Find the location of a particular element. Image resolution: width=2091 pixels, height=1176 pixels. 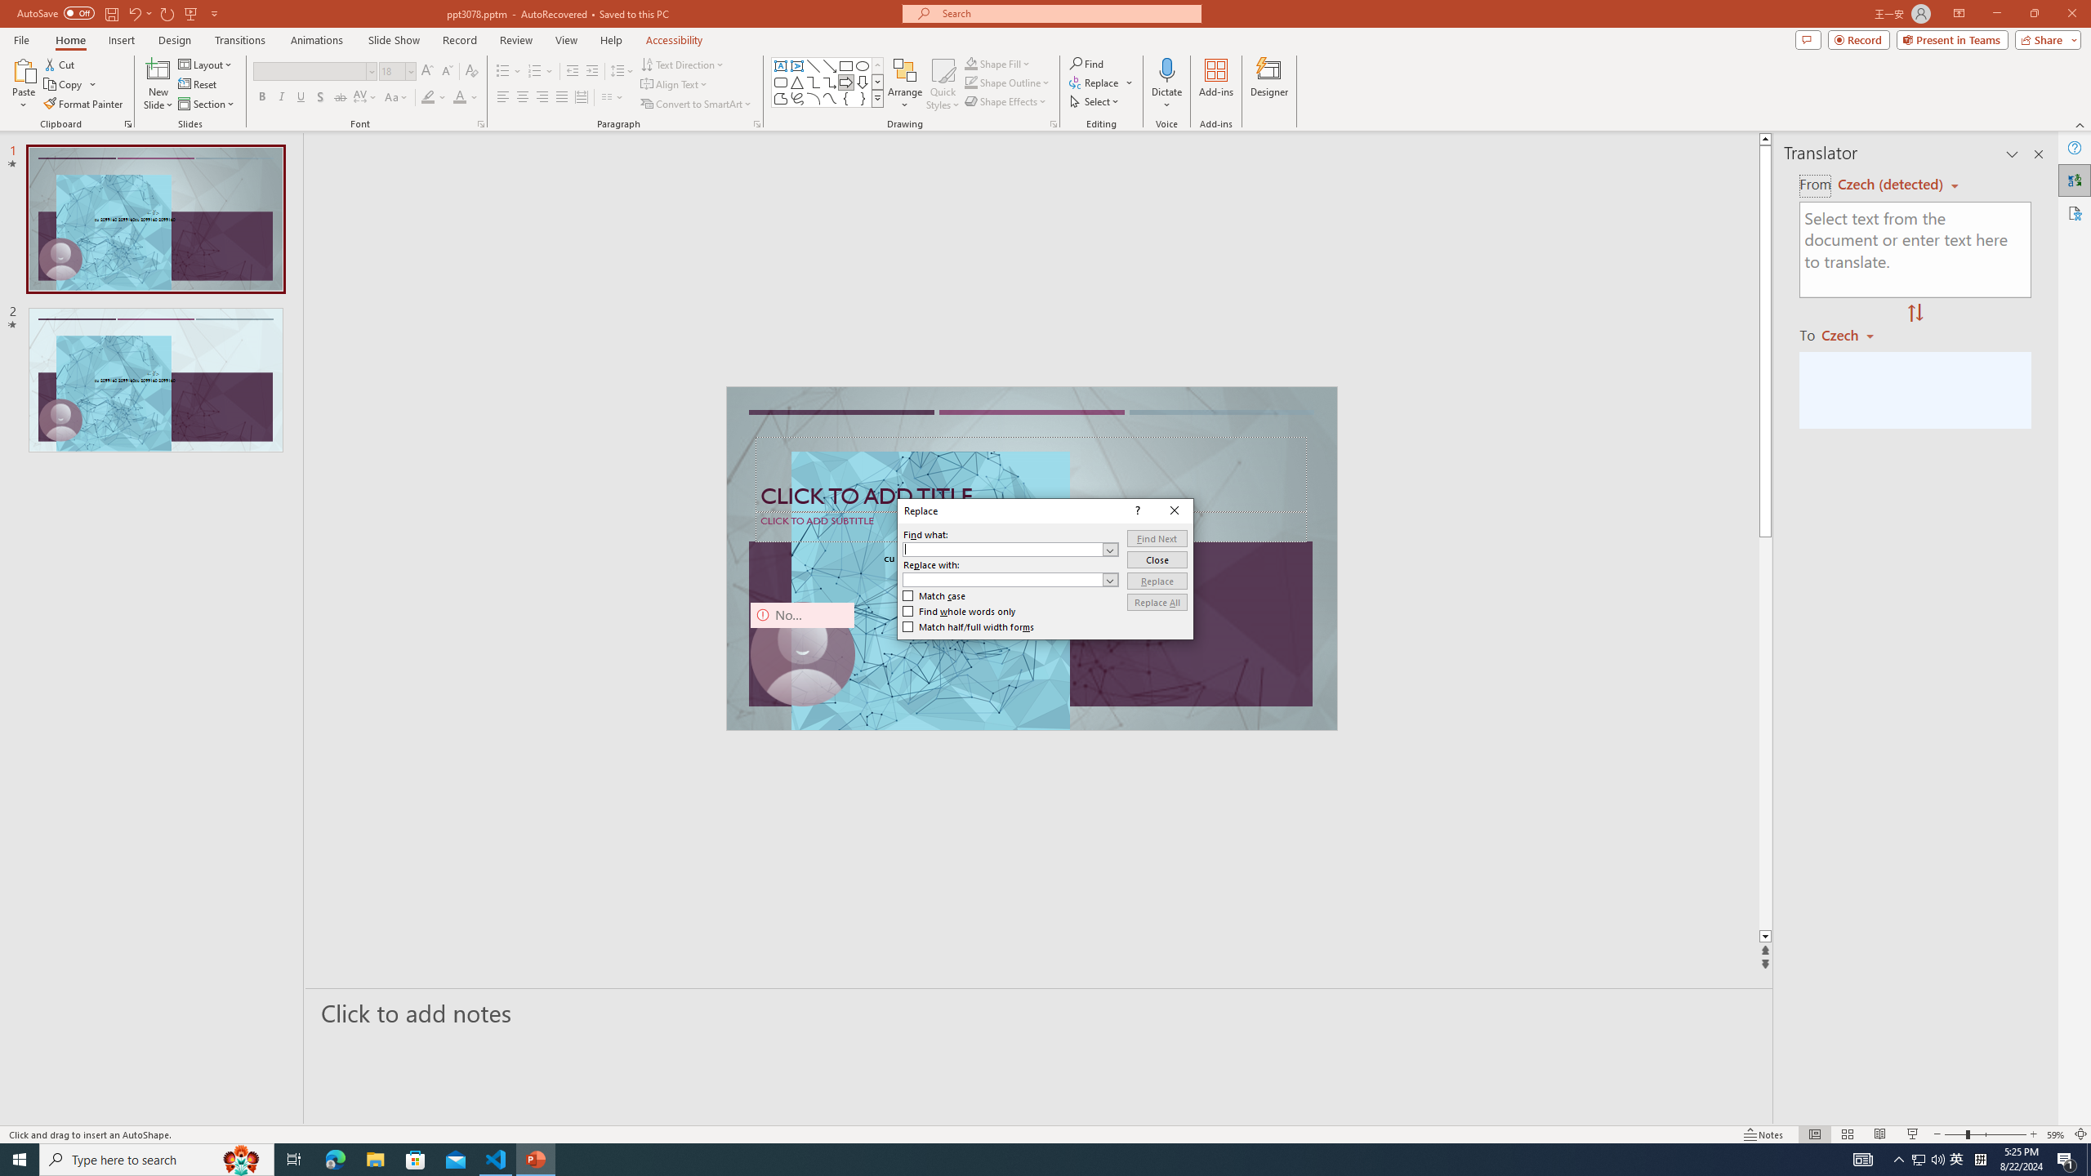

Camera 9, No camera detected. is located at coordinates (802, 653).